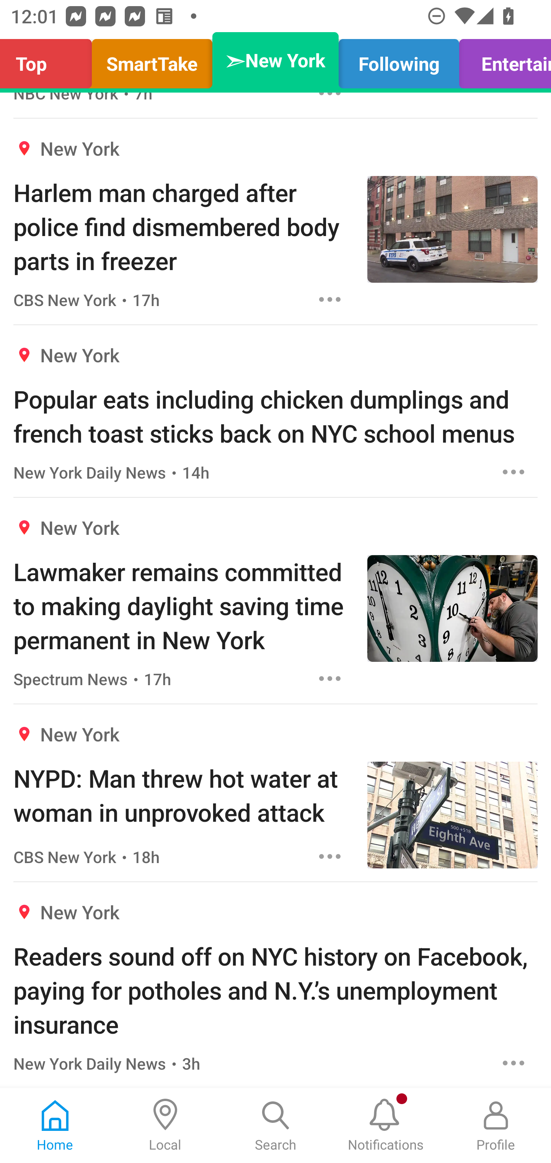 This screenshot has width=551, height=1163. Describe the element at coordinates (496, 1126) in the screenshot. I see `Profile` at that location.